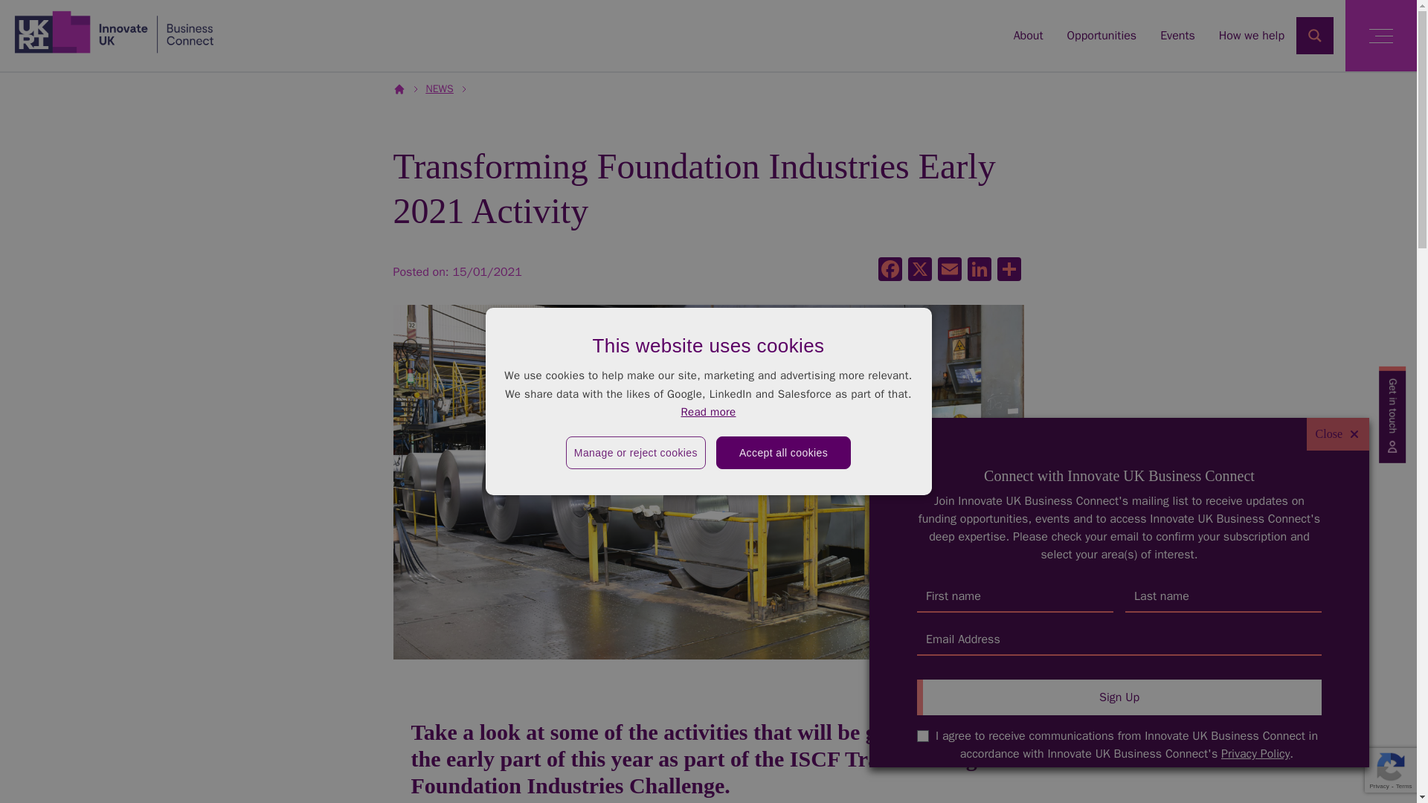 The image size is (1428, 803). What do you see at coordinates (949, 271) in the screenshot?
I see `Email` at bounding box center [949, 271].